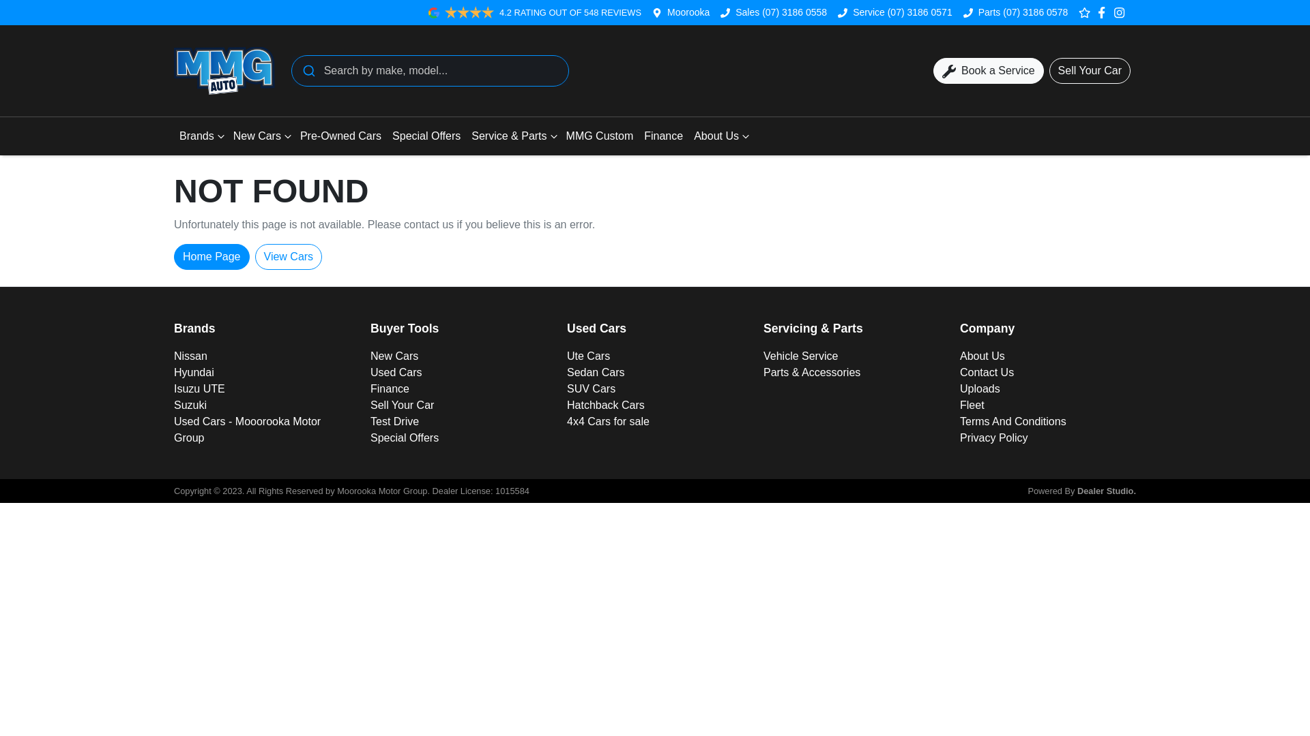  Describe the element at coordinates (191, 356) in the screenshot. I see `Nissan` at that location.